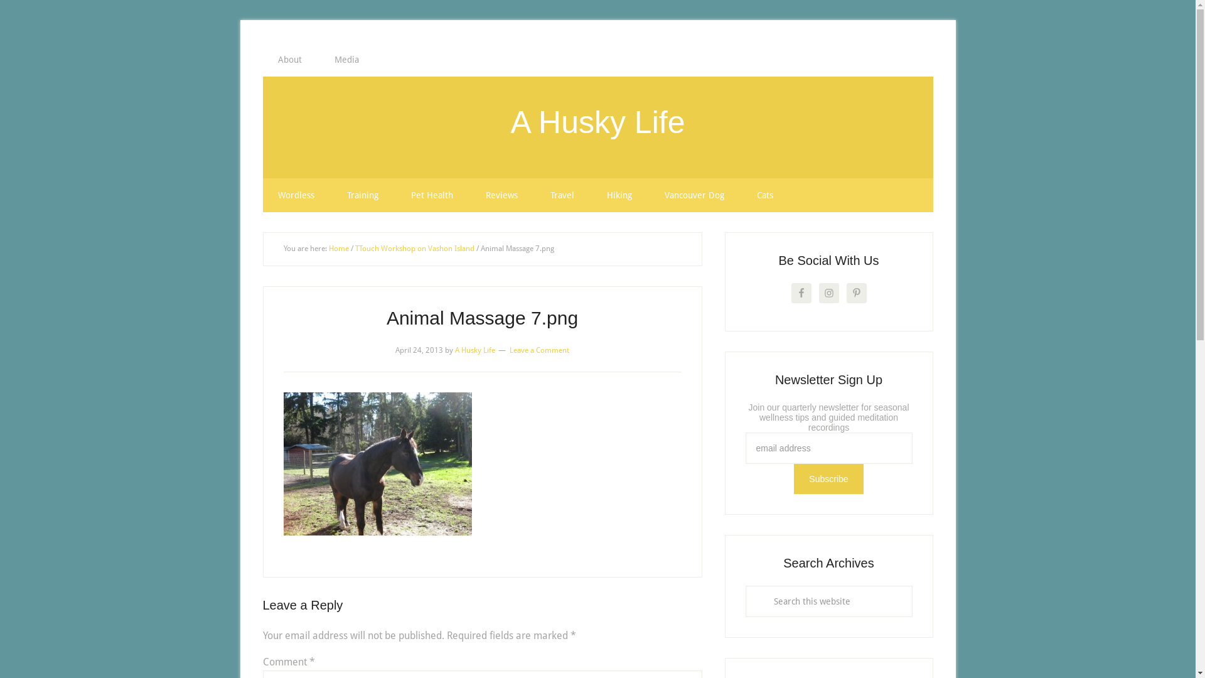 The height and width of the screenshot is (678, 1205). Describe the element at coordinates (415, 249) in the screenshot. I see `TTouch Workshop on Vashon Island` at that location.